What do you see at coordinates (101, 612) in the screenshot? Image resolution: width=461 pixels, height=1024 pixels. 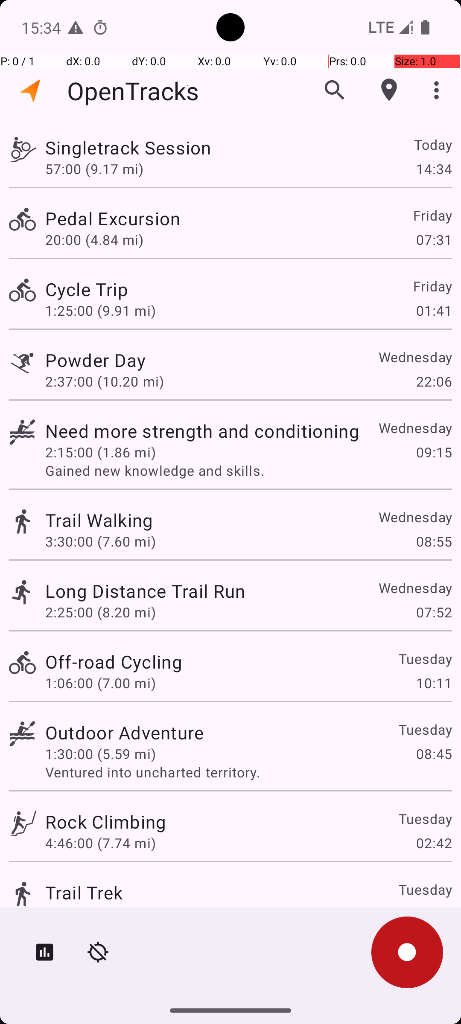 I see `2:25:00 (8.20 mi)` at bounding box center [101, 612].